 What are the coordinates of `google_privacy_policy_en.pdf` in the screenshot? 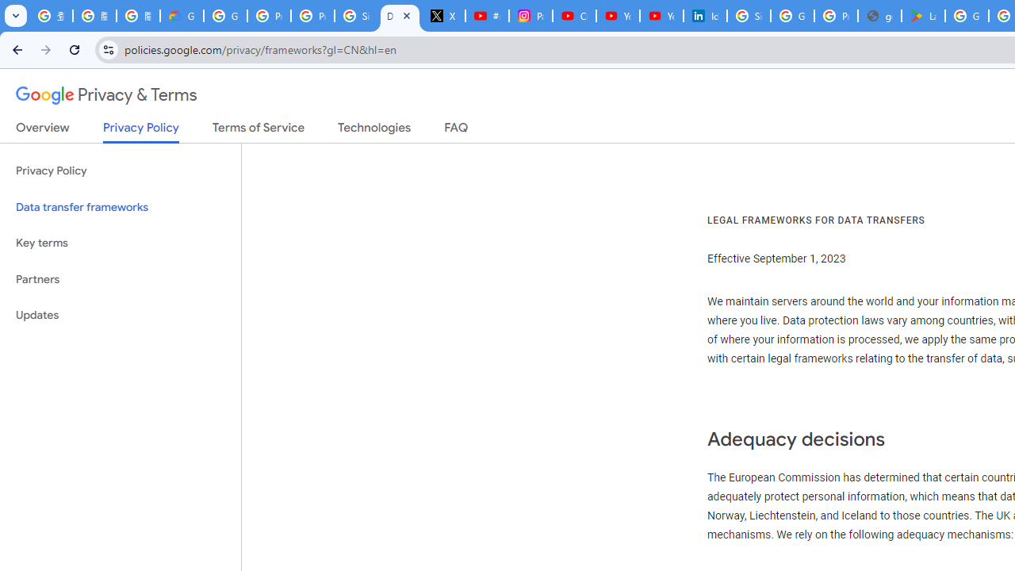 It's located at (879, 16).